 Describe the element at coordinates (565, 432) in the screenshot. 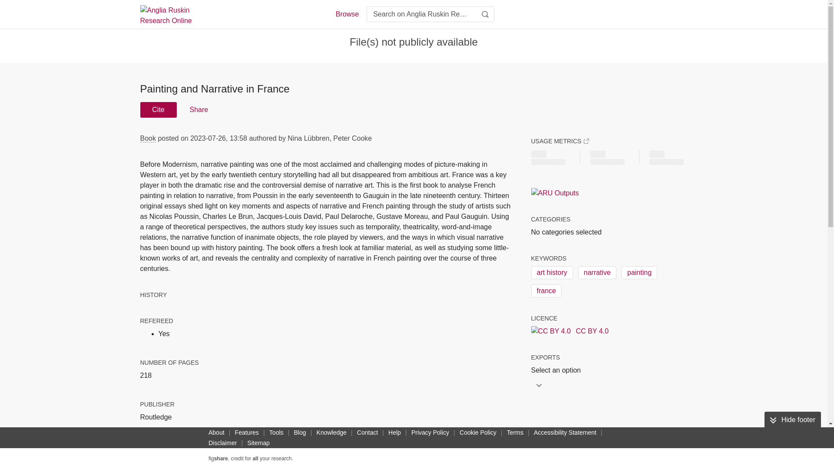

I see `Accessibility Statement` at that location.